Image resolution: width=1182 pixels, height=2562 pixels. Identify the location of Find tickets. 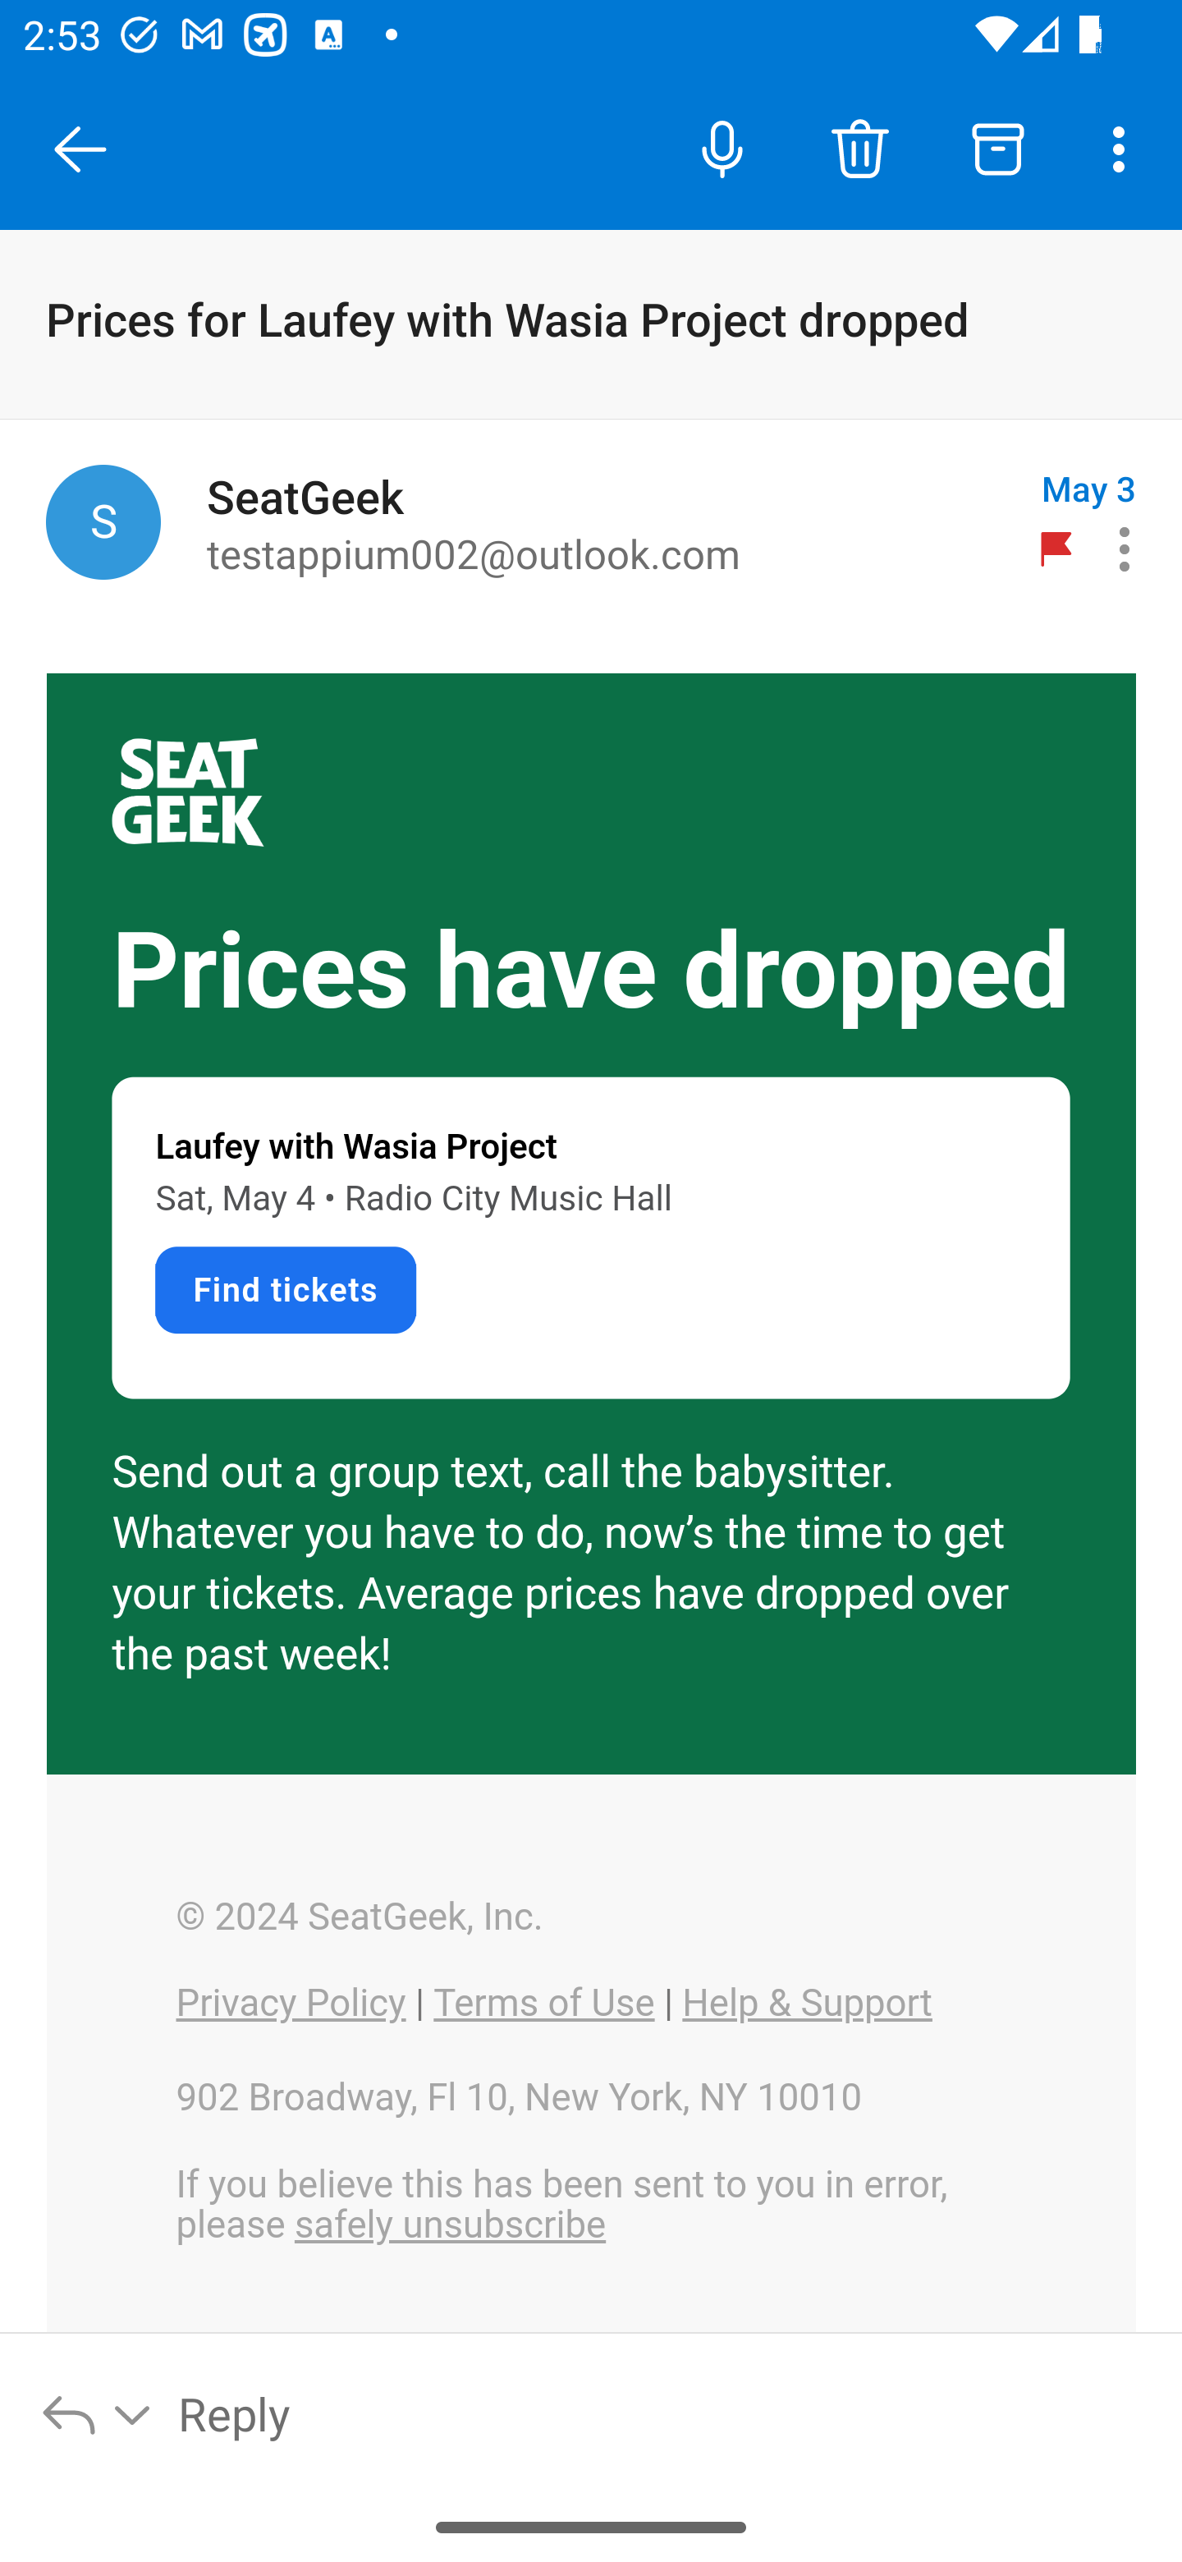
(284, 1289).